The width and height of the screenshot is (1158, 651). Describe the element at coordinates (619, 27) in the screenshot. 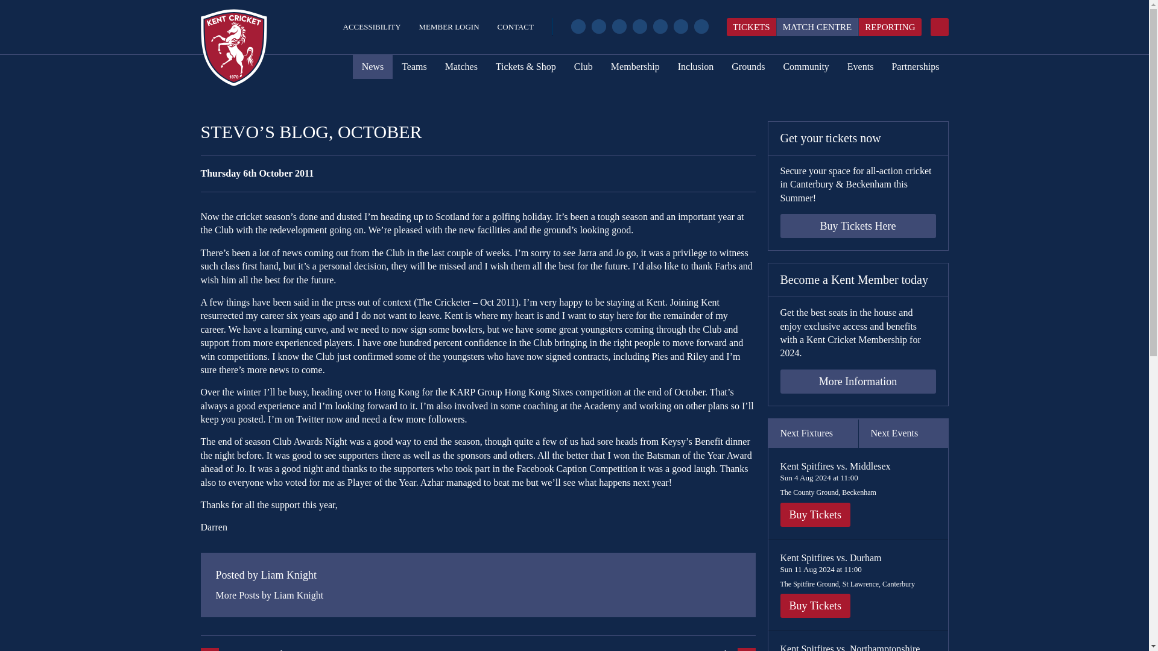

I see `Instagram` at that location.